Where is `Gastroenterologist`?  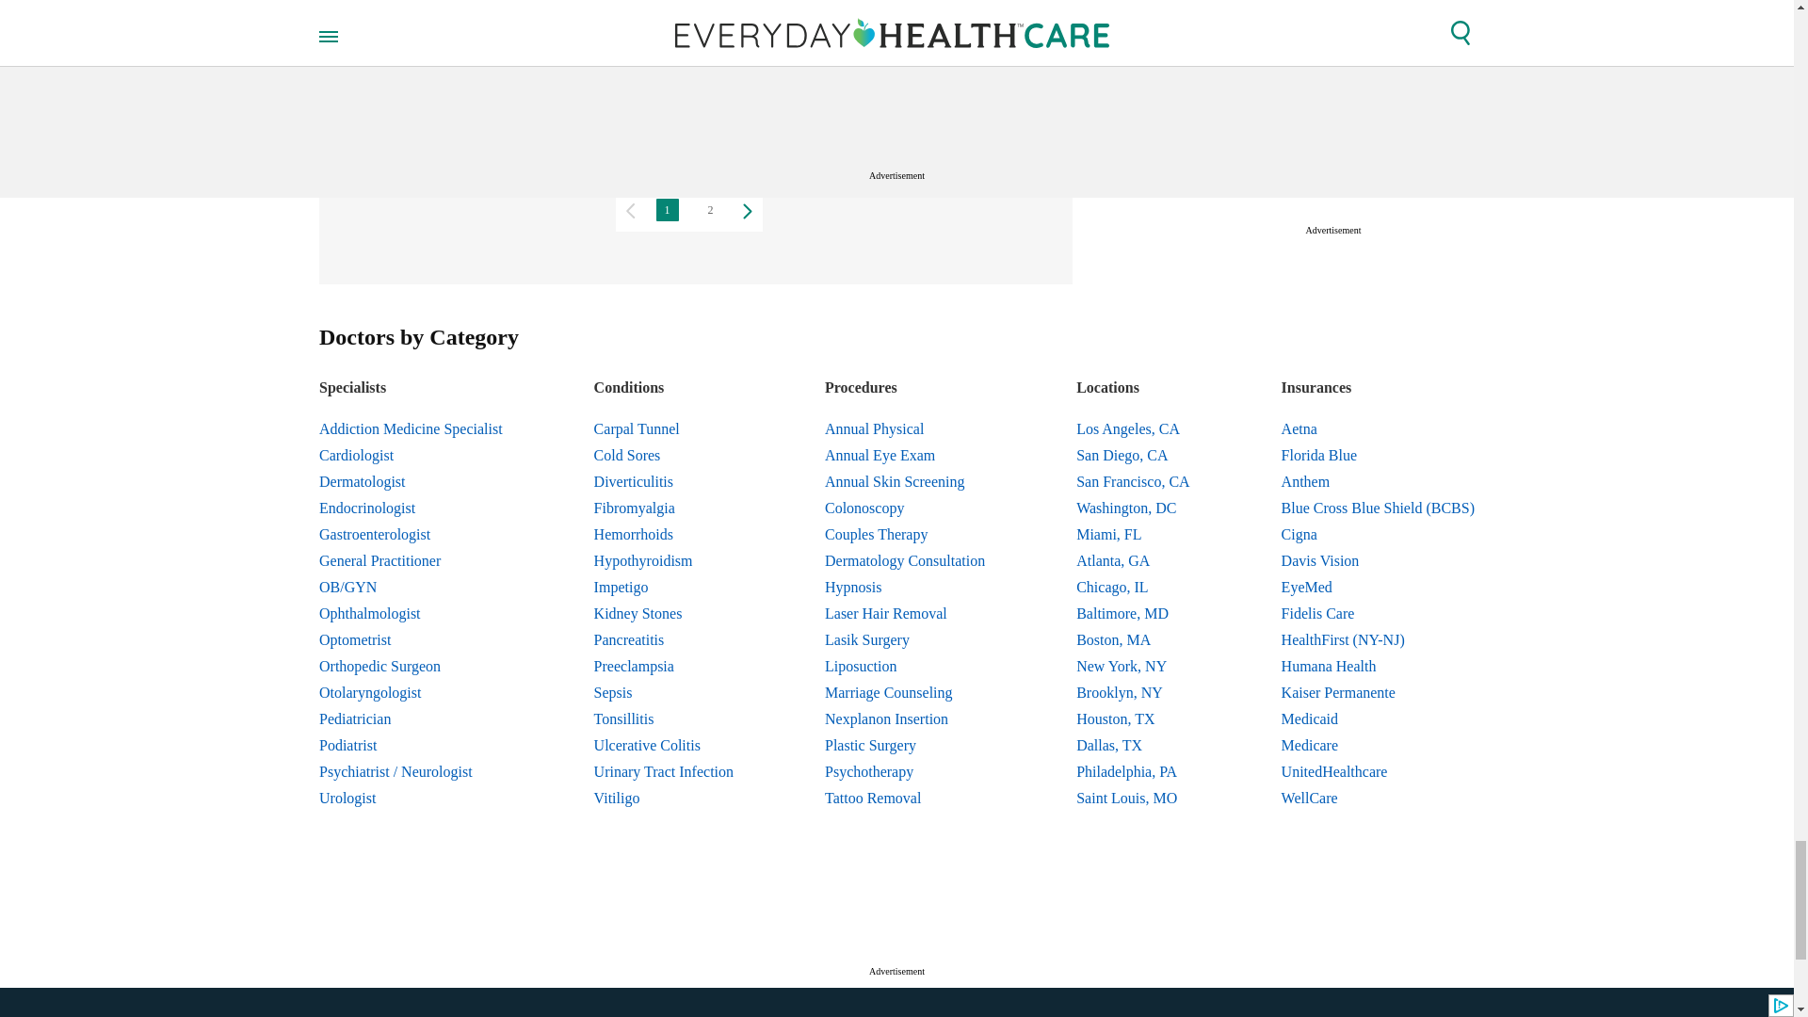 Gastroenterologist is located at coordinates (411, 535).